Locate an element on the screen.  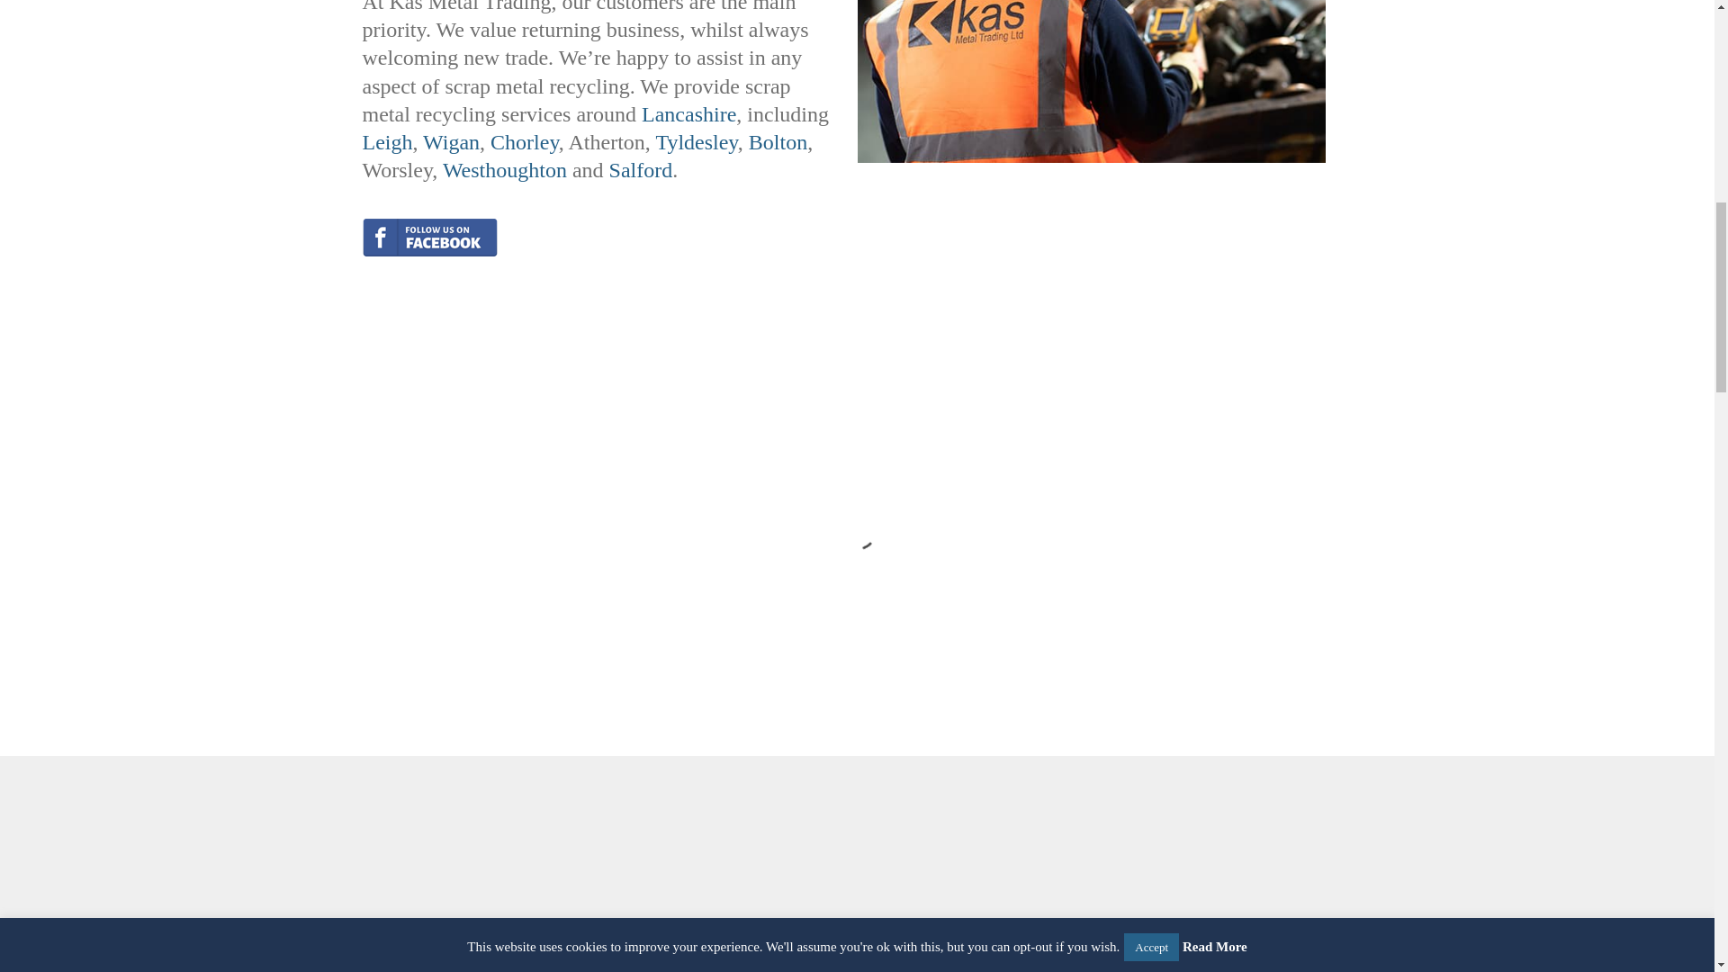
Westhoughton is located at coordinates (504, 169).